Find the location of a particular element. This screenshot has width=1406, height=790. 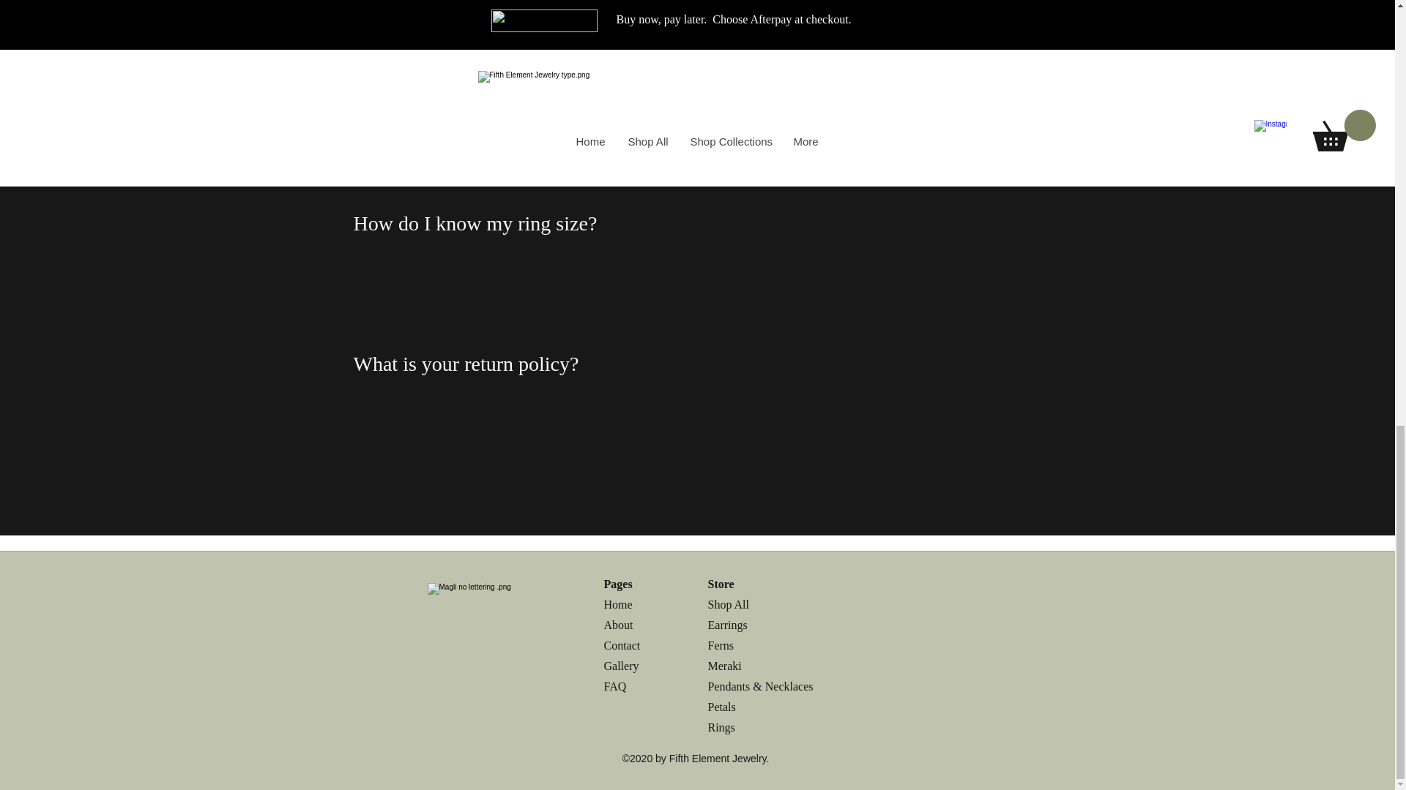

Rings is located at coordinates (721, 727).